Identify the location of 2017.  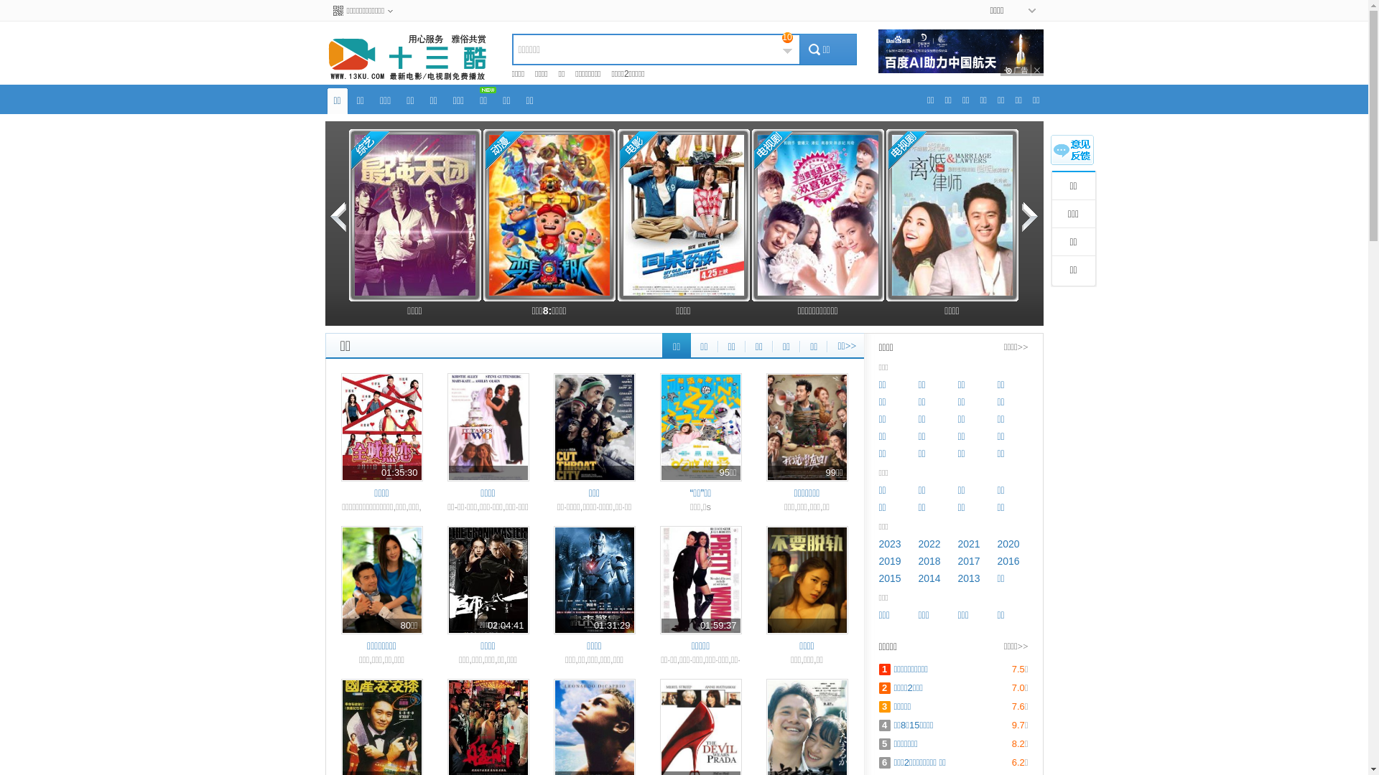
(970, 561).